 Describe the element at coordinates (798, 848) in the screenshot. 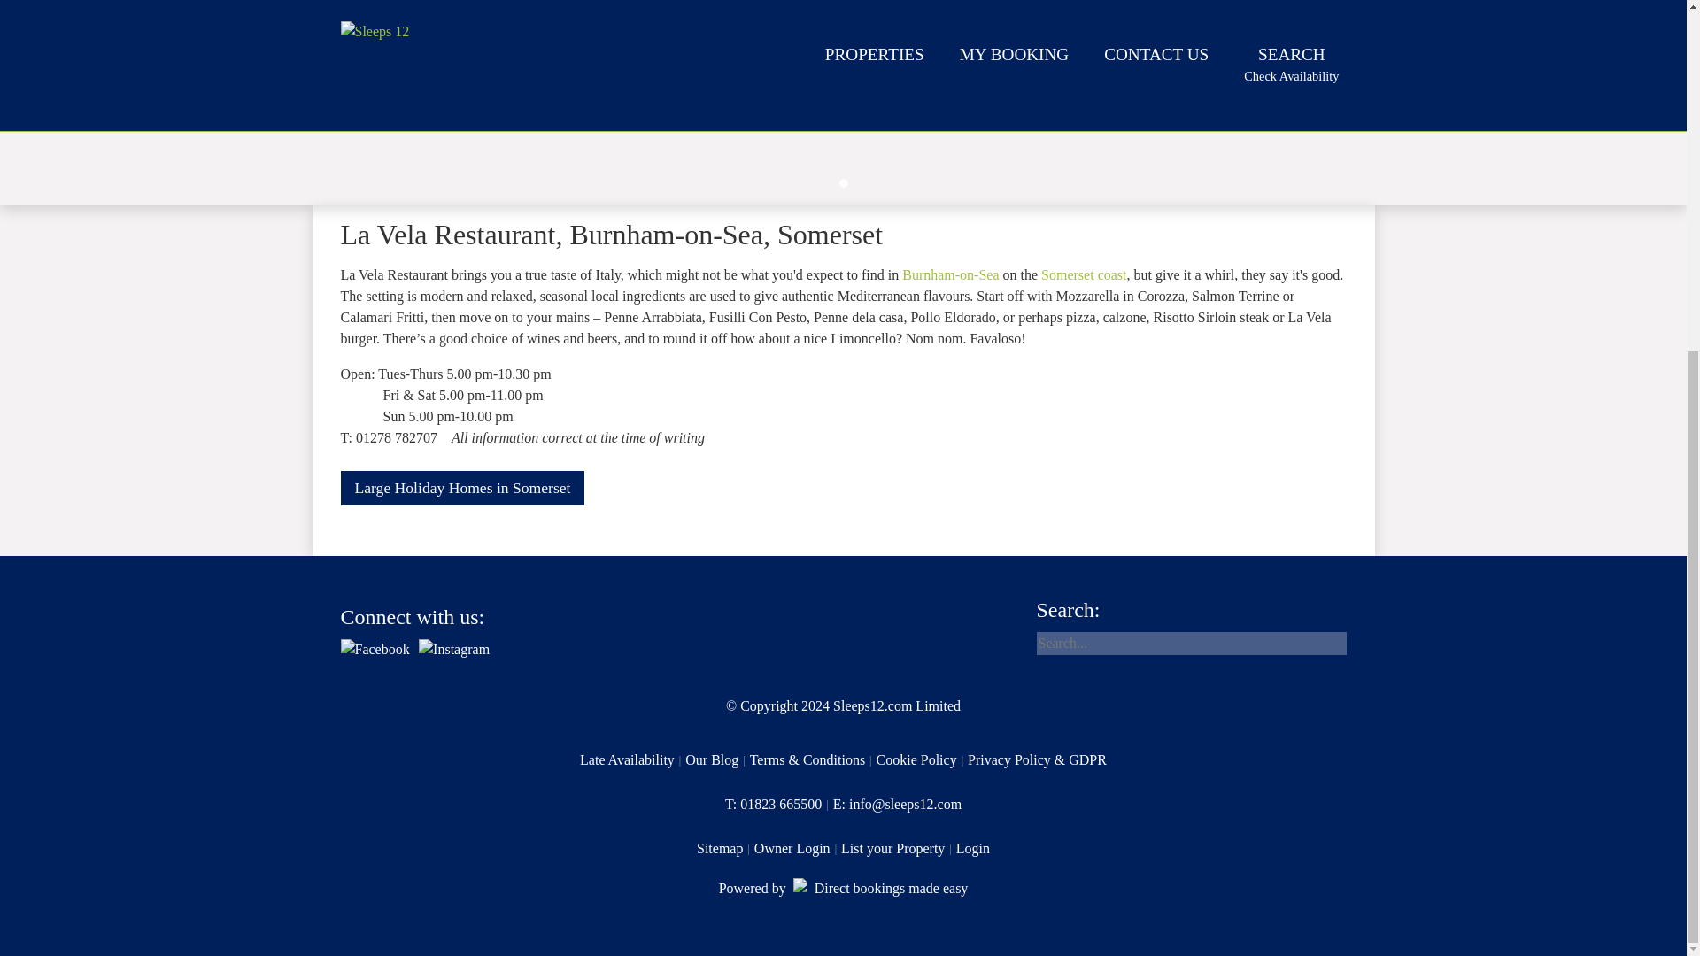

I see `Late Availability` at that location.